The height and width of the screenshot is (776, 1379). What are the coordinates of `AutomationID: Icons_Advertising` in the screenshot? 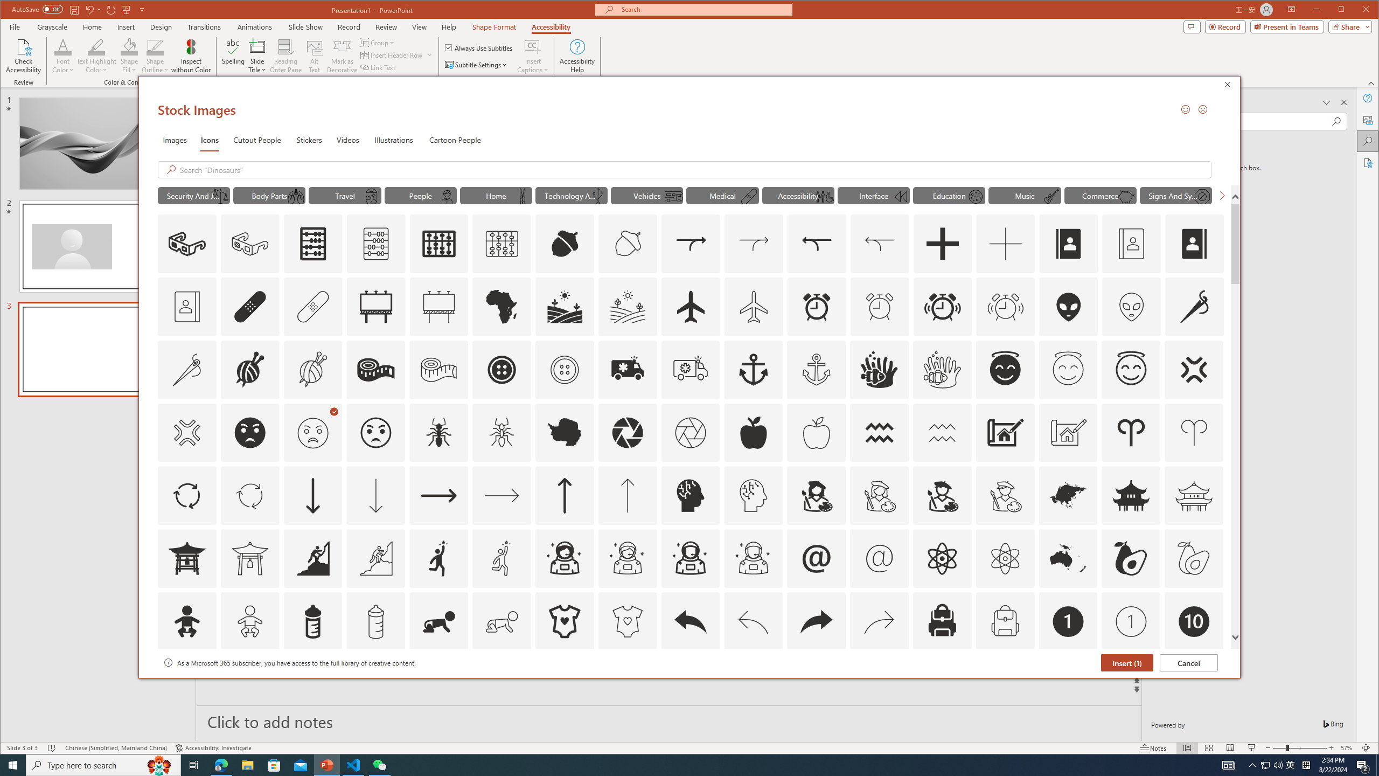 It's located at (376, 306).